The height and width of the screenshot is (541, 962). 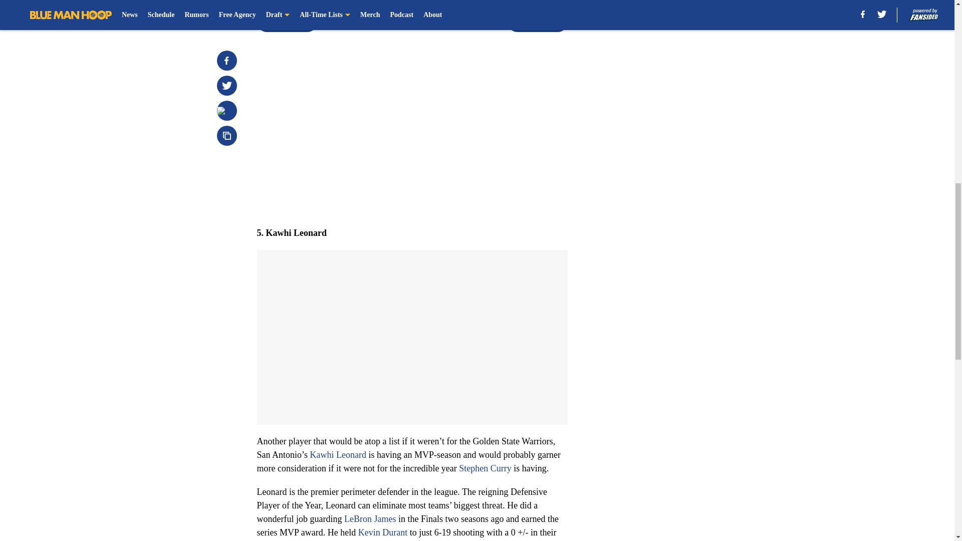 What do you see at coordinates (382, 532) in the screenshot?
I see `Kevin Durant` at bounding box center [382, 532].